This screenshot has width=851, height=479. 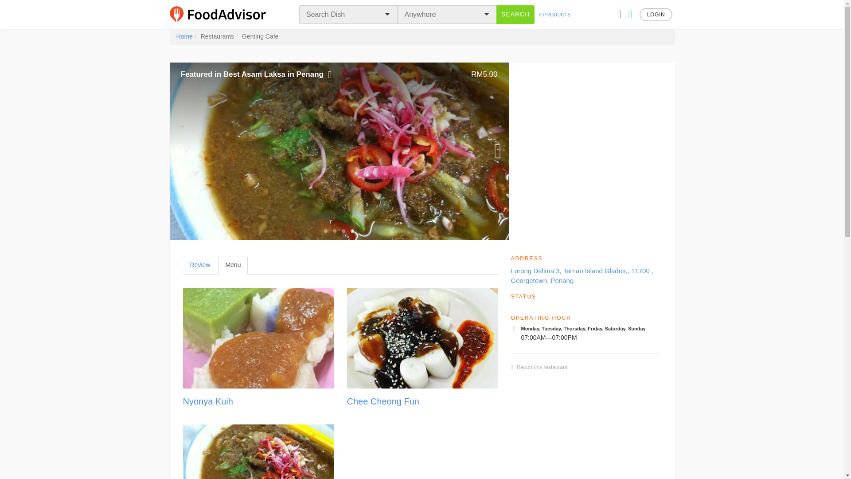 What do you see at coordinates (325, 231) in the screenshot?
I see `4` at bounding box center [325, 231].